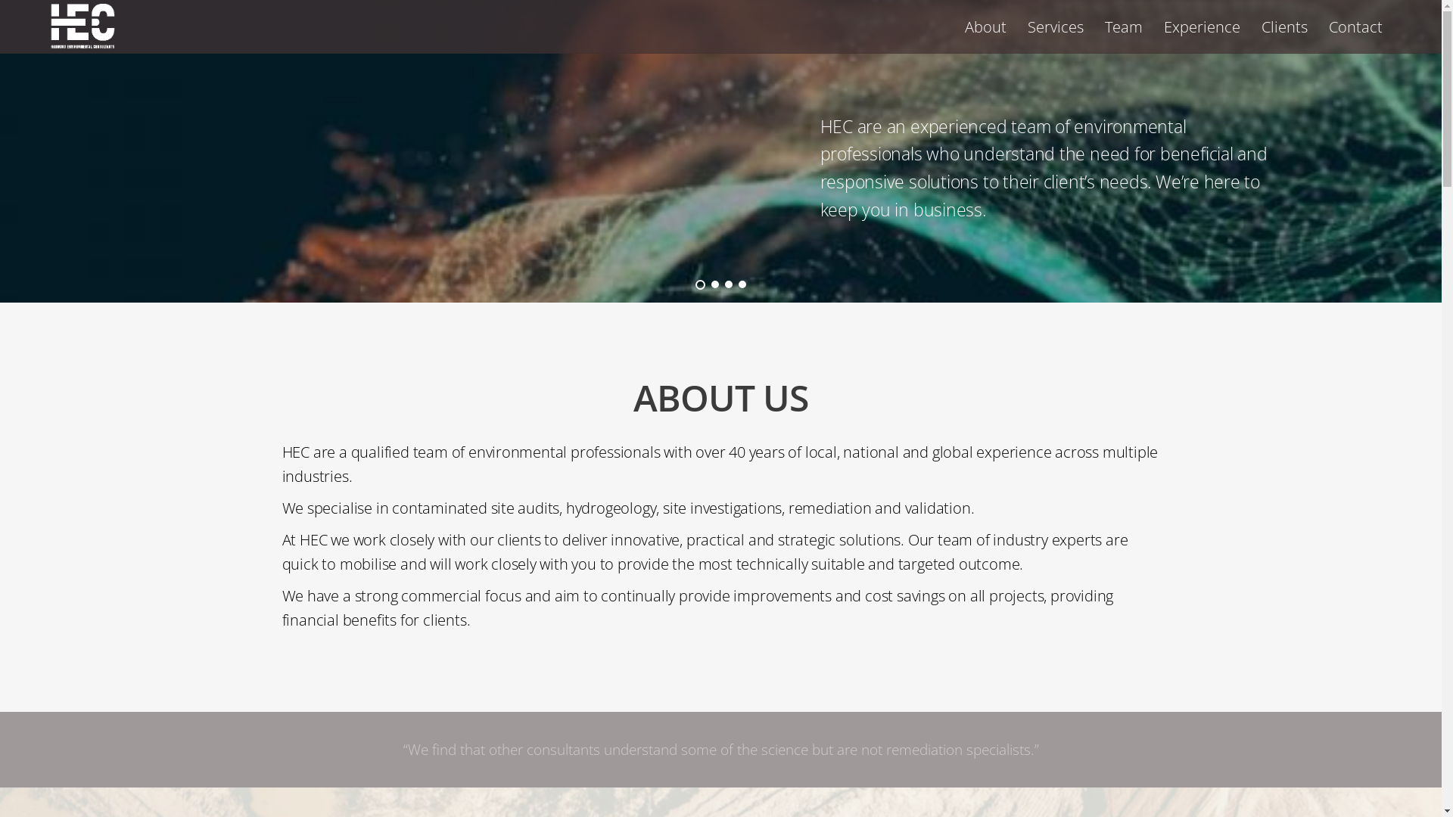 The image size is (1453, 817). What do you see at coordinates (1056, 27) in the screenshot?
I see `Services` at bounding box center [1056, 27].